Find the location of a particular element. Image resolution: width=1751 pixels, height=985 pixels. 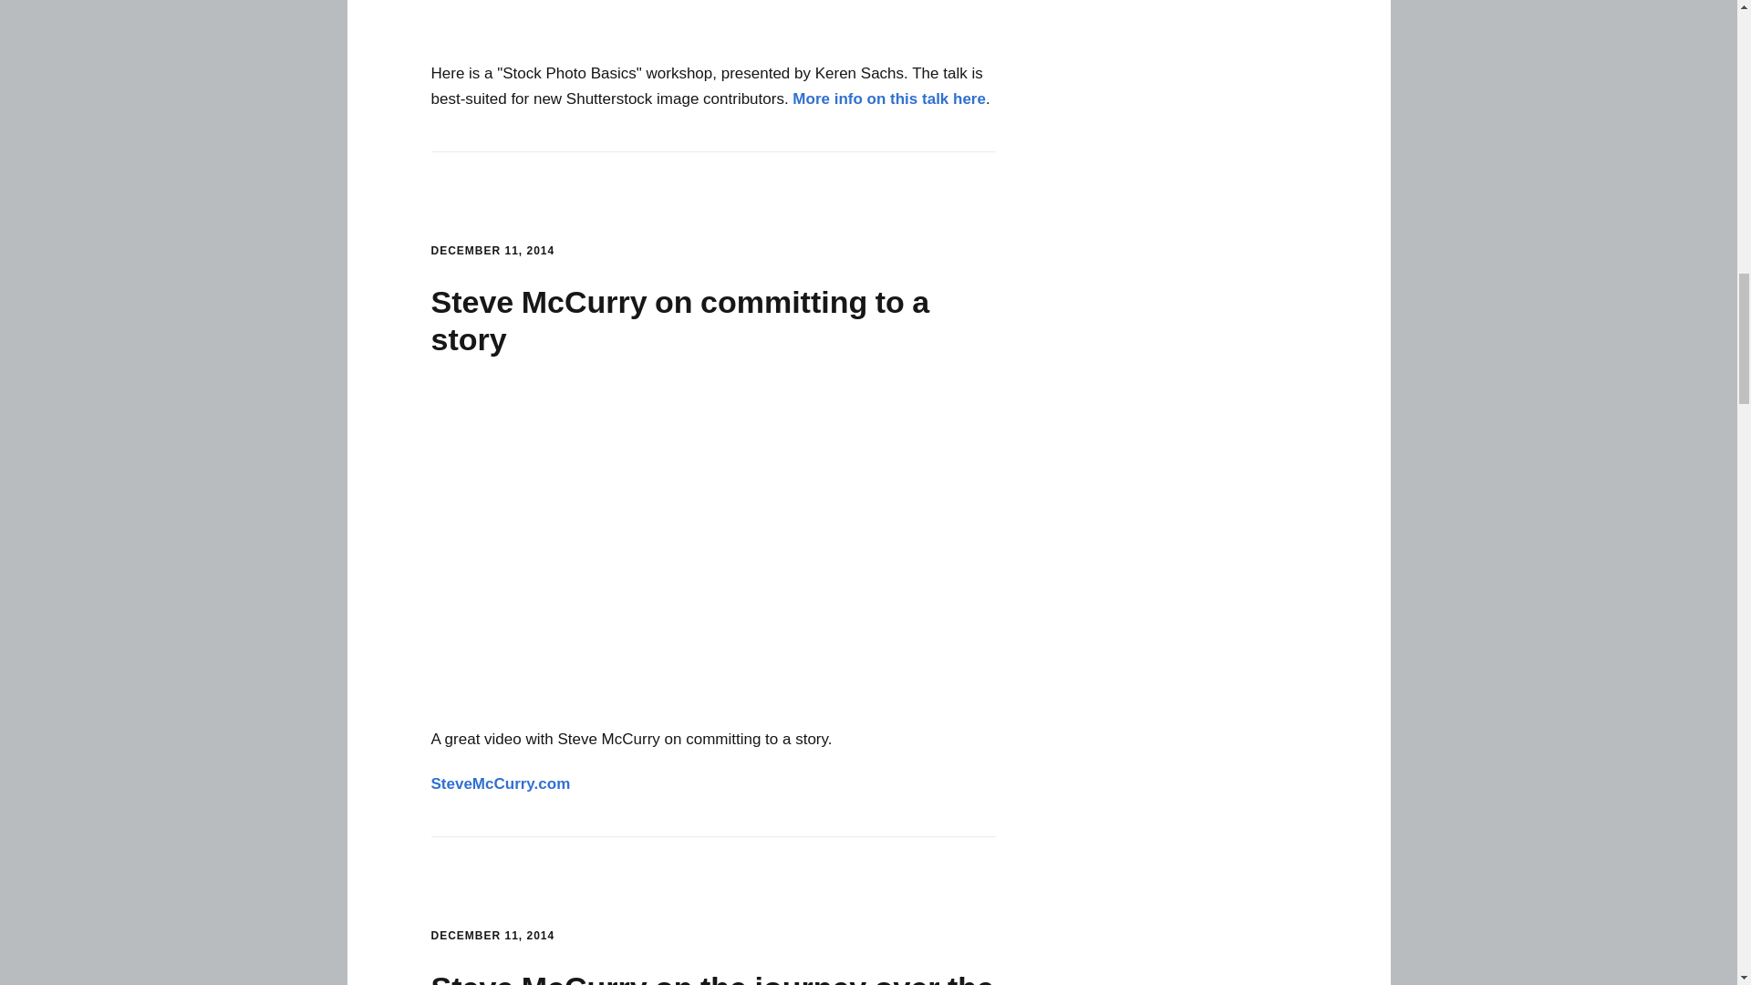

Steve McCurry on committing to a story is located at coordinates (680, 320).